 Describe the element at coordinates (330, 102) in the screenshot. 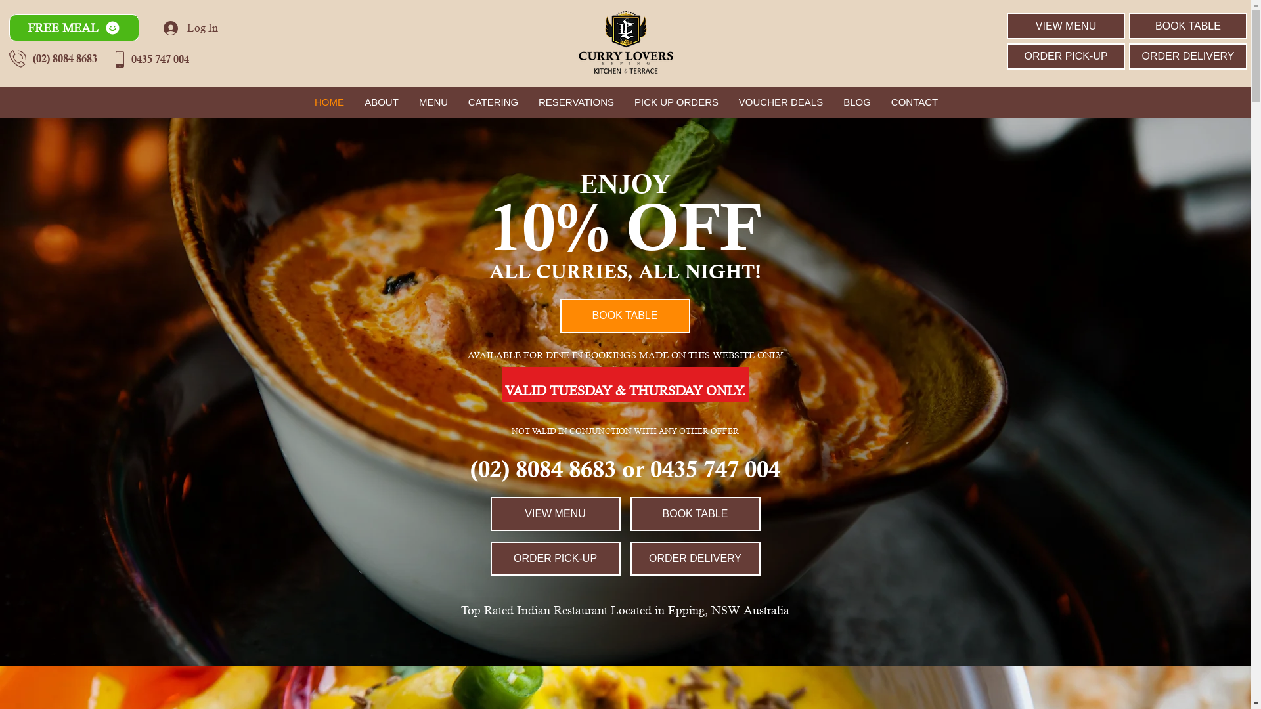

I see `HOME` at that location.